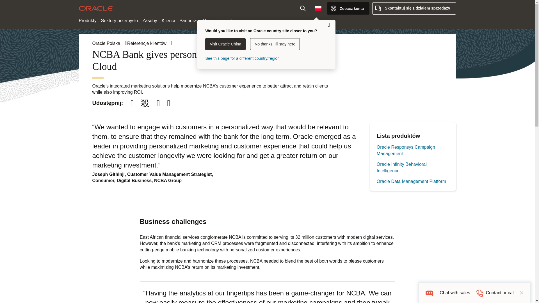 The image size is (539, 303). What do you see at coordinates (225, 44) in the screenshot?
I see `Visit Oracle China` at bounding box center [225, 44].